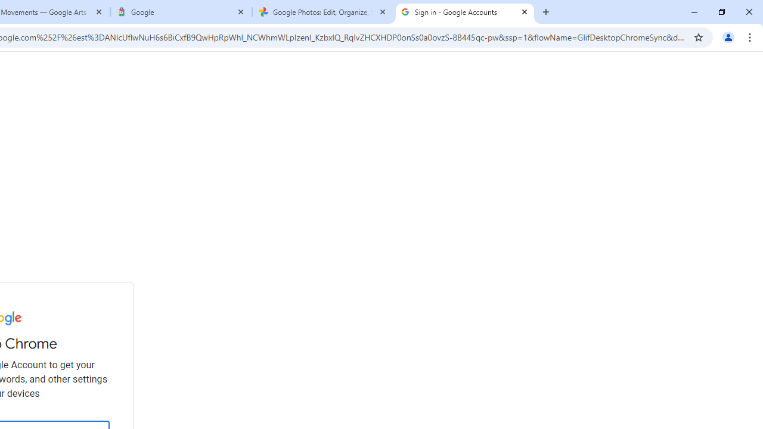 This screenshot has width=763, height=429. I want to click on Sign in - Google Accounts, so click(464, 12).